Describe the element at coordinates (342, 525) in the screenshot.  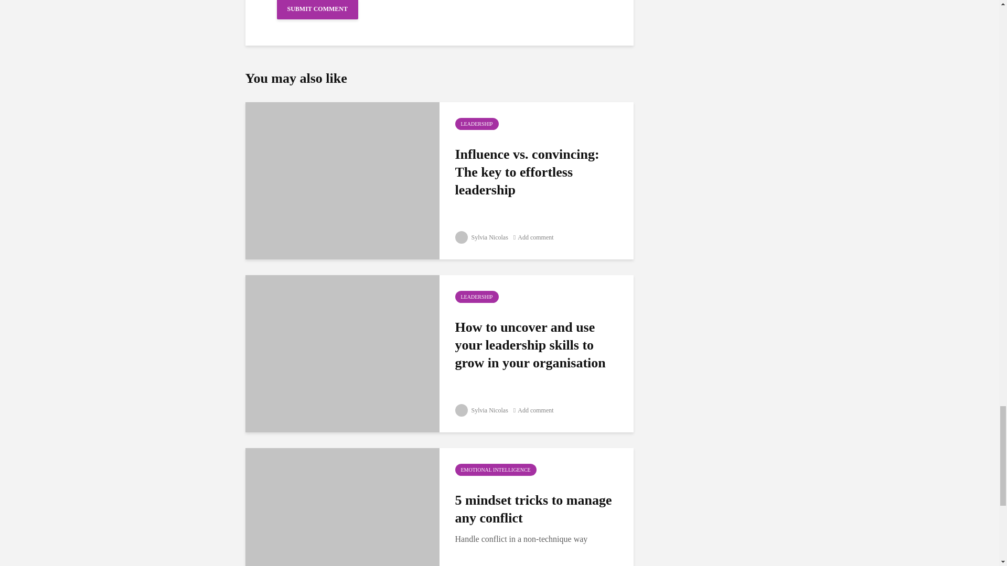
I see `5 mindset tricks to manage any conflict` at that location.